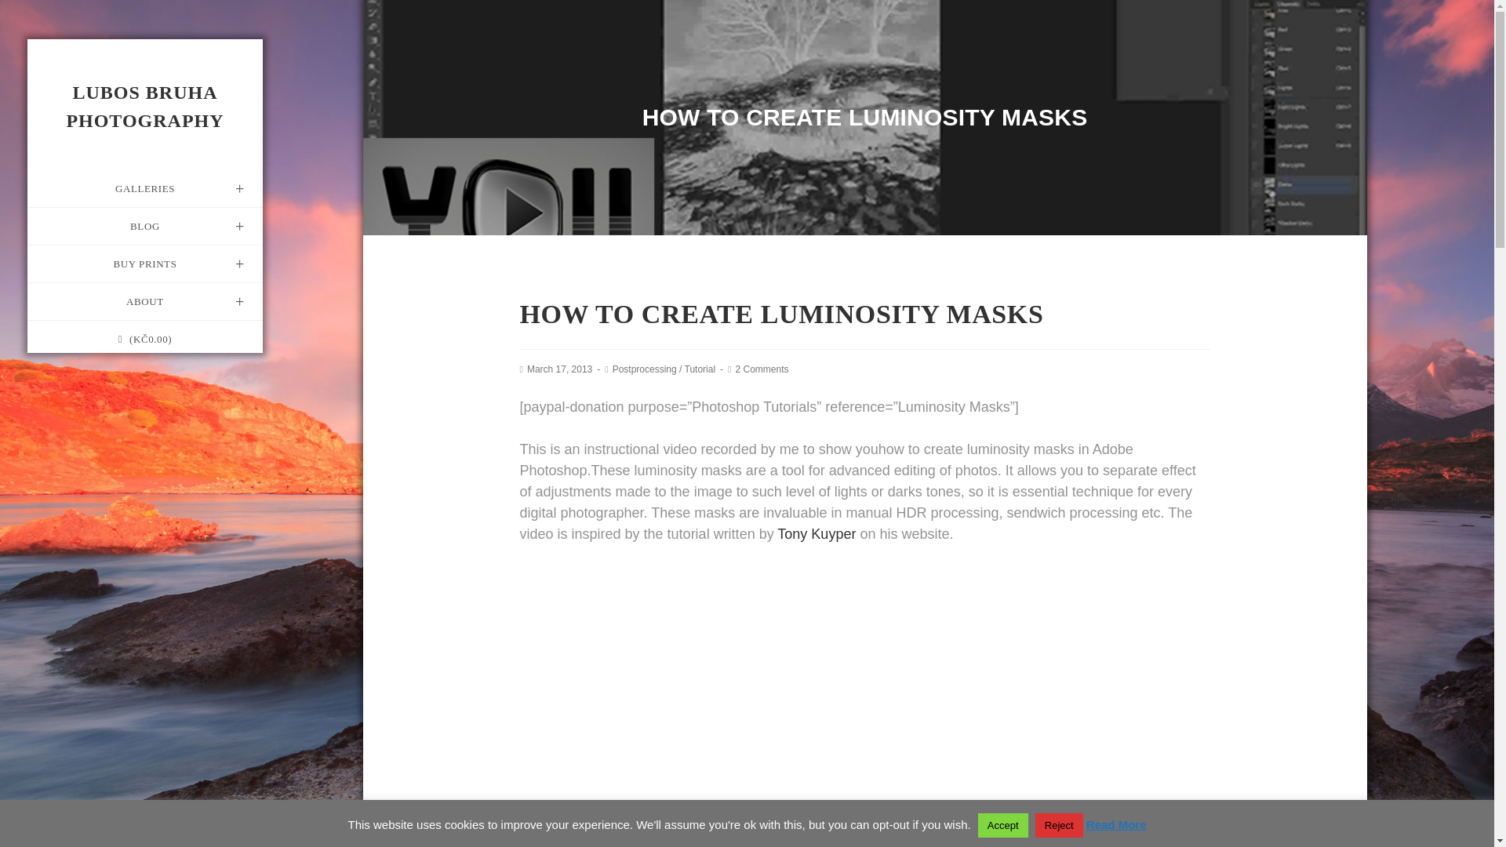 The image size is (1506, 847). I want to click on About Lubos Bruha Photography, so click(144, 301).